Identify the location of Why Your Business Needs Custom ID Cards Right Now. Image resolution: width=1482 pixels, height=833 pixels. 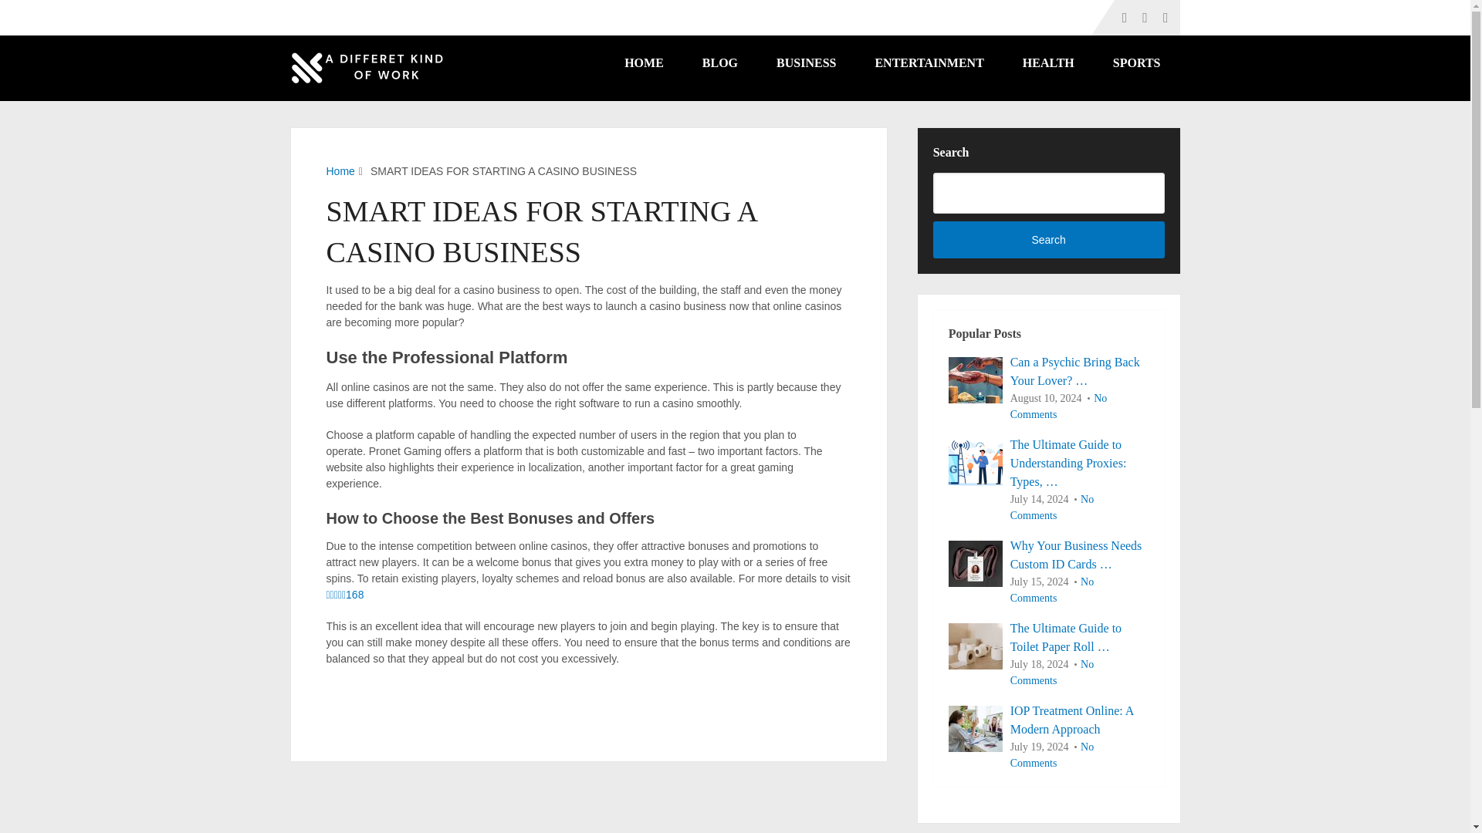
(1048, 555).